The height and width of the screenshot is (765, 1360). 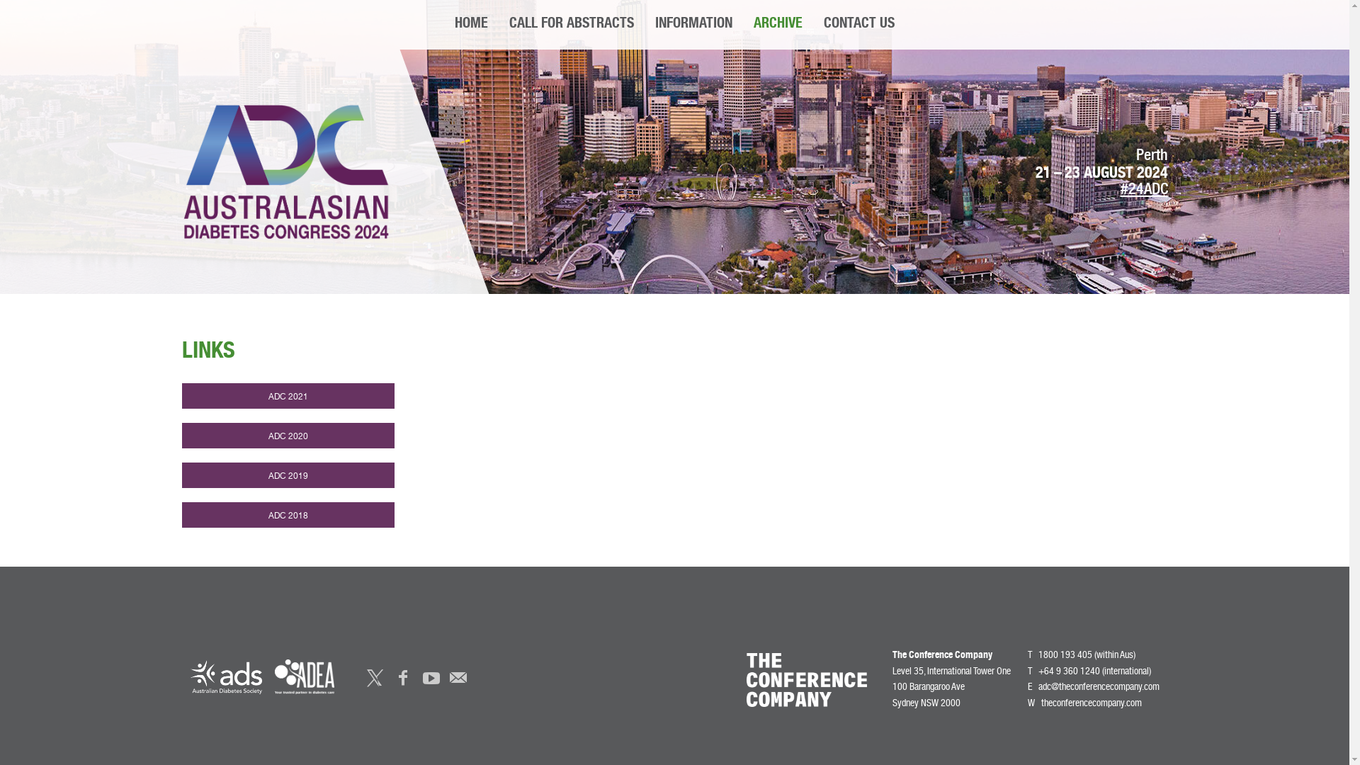 What do you see at coordinates (859, 25) in the screenshot?
I see `CONTACT US` at bounding box center [859, 25].